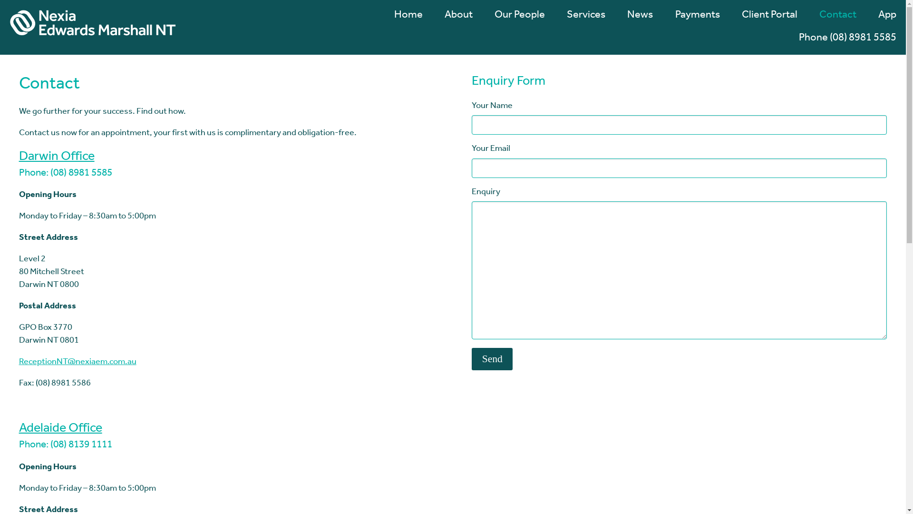 The width and height of the screenshot is (913, 514). I want to click on Home, so click(403, 21).